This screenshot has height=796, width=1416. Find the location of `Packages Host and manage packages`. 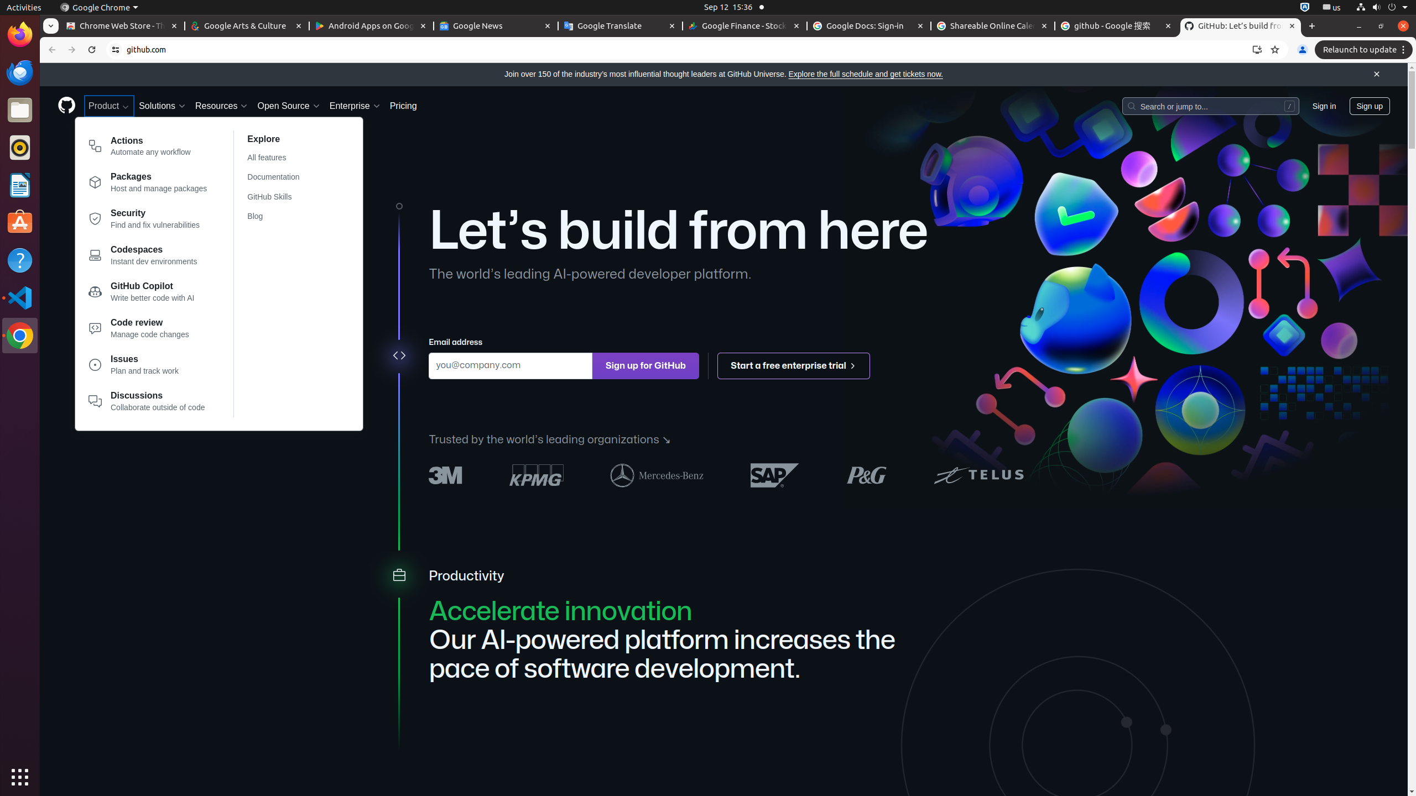

Packages Host and manage packages is located at coordinates (148, 185).